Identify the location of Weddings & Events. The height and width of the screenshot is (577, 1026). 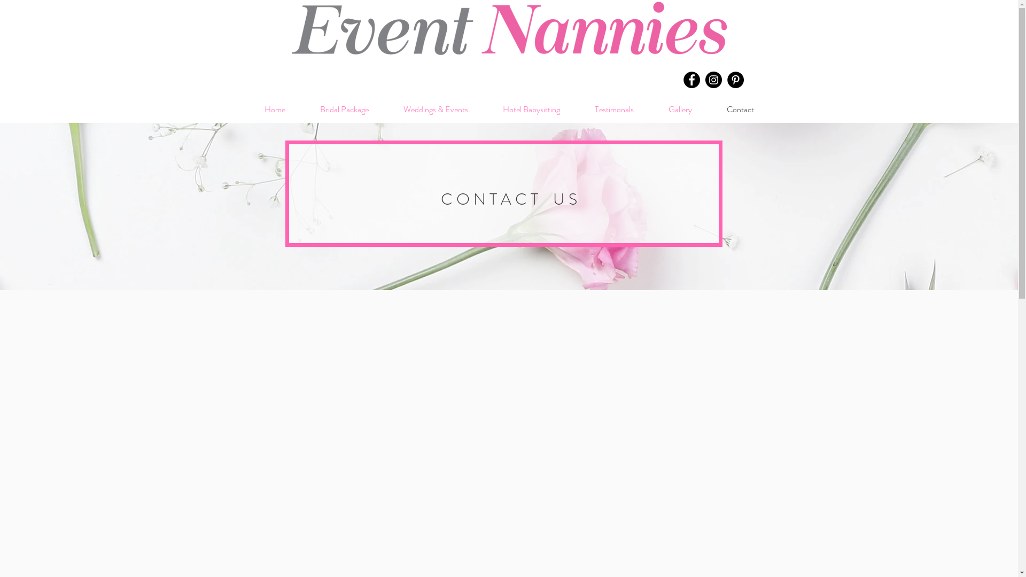
(436, 110).